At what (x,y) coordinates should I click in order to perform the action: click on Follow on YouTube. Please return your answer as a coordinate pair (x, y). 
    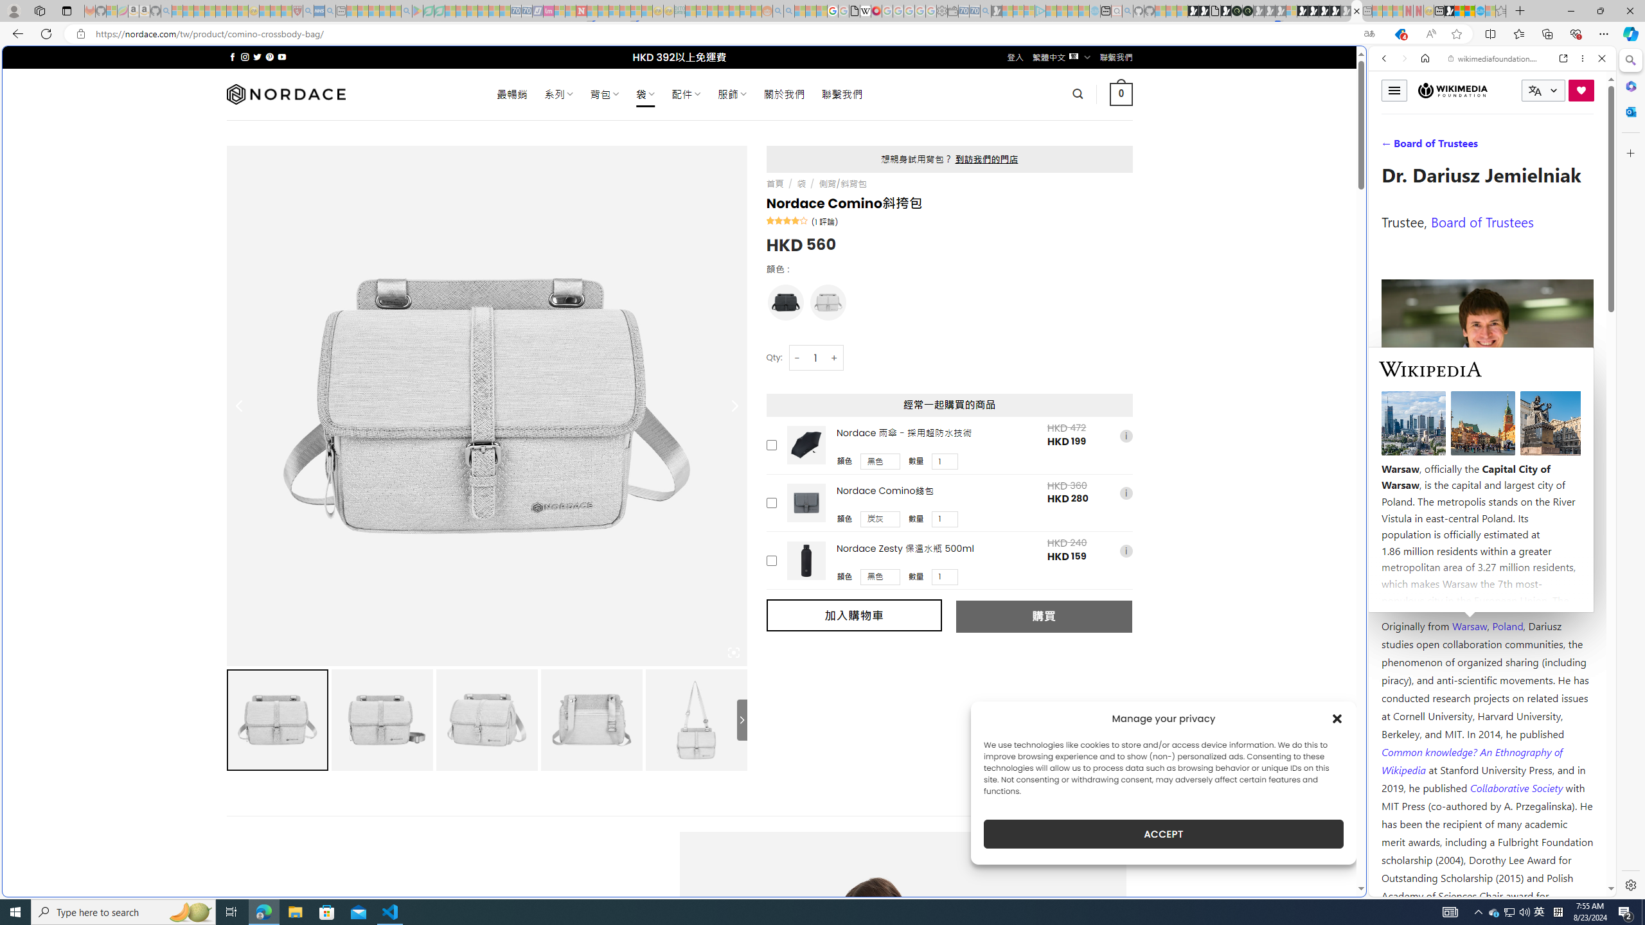
    Looking at the image, I should click on (281, 57).